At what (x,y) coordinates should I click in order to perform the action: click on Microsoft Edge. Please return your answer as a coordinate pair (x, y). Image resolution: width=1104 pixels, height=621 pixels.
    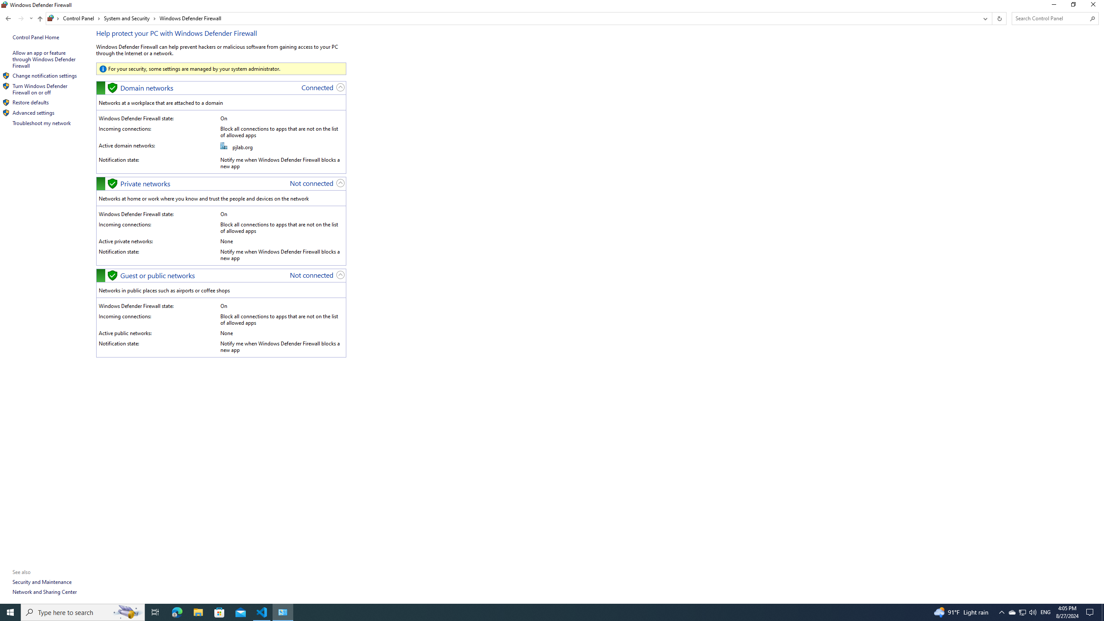
    Looking at the image, I should click on (177, 612).